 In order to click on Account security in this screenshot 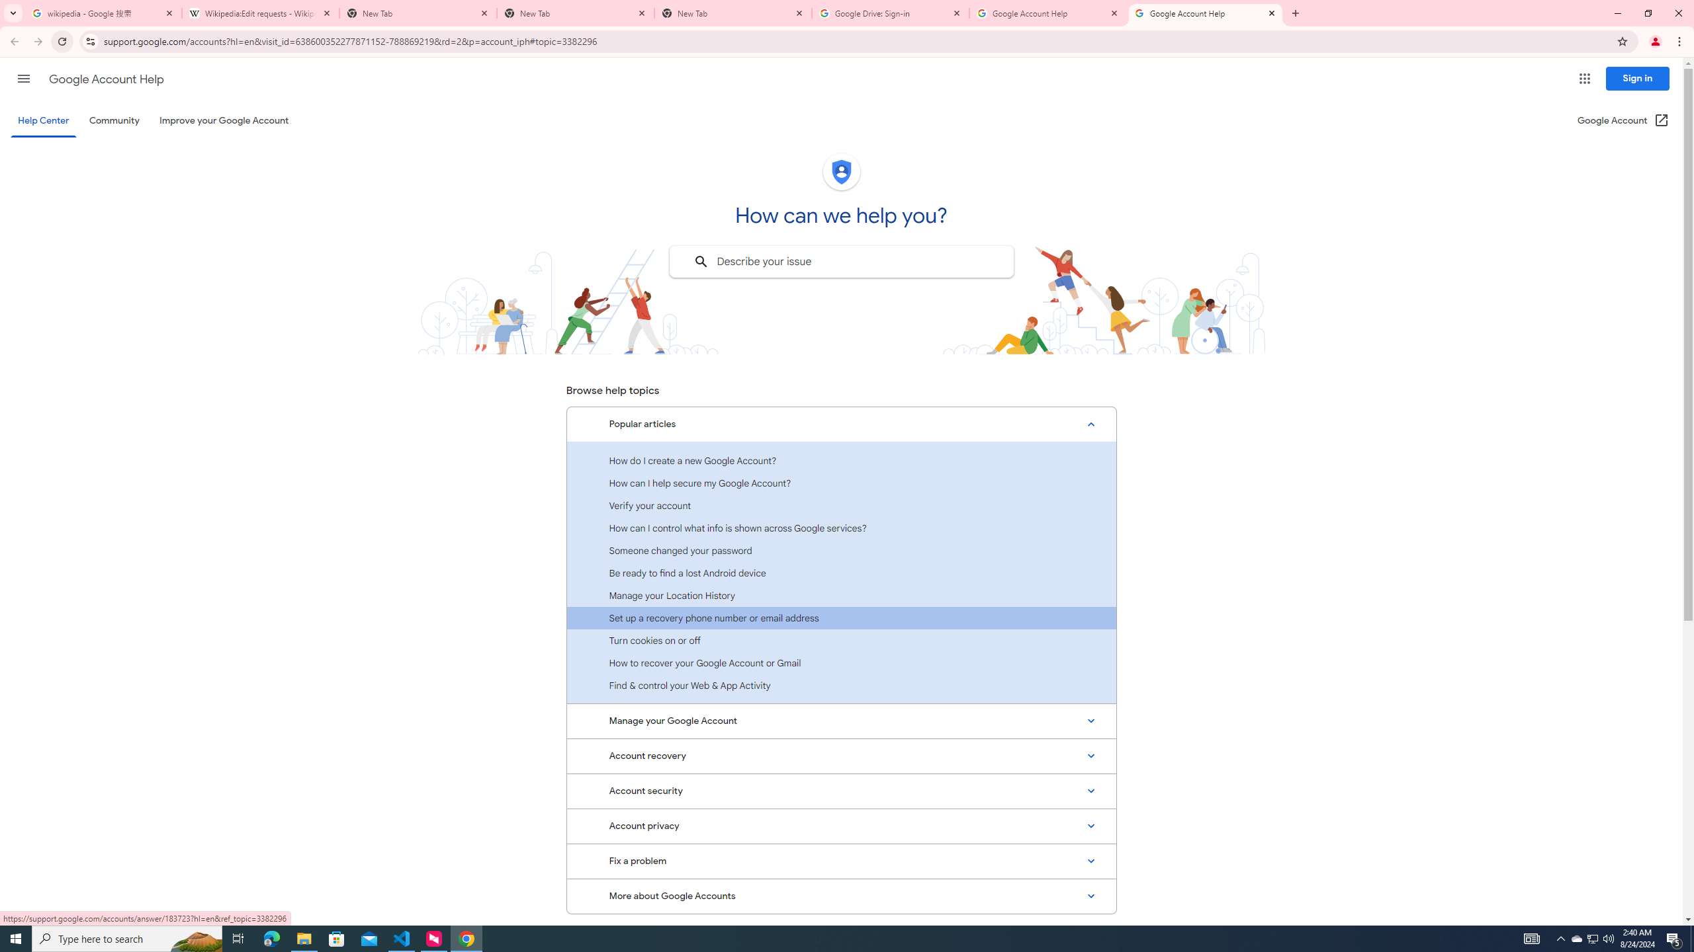, I will do `click(841, 791)`.